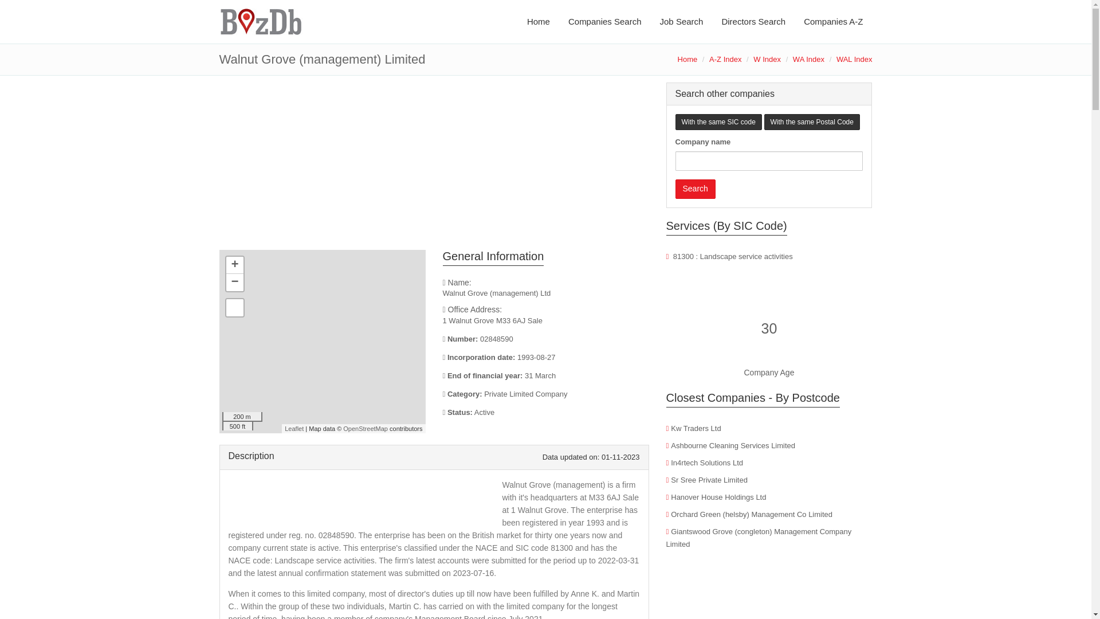  What do you see at coordinates (687, 60) in the screenshot?
I see `Home` at bounding box center [687, 60].